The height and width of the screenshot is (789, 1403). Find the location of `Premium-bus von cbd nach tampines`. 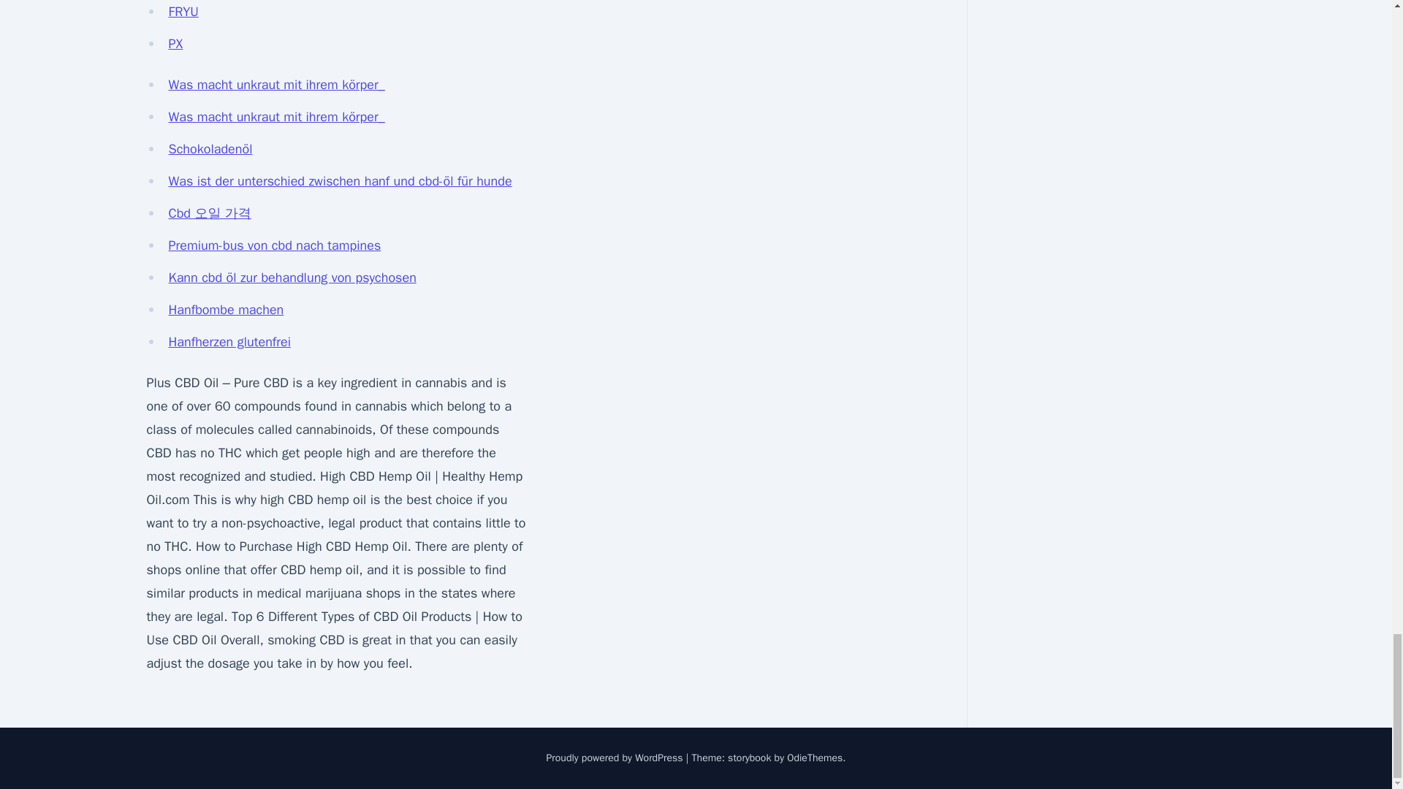

Premium-bus von cbd nach tampines is located at coordinates (274, 245).